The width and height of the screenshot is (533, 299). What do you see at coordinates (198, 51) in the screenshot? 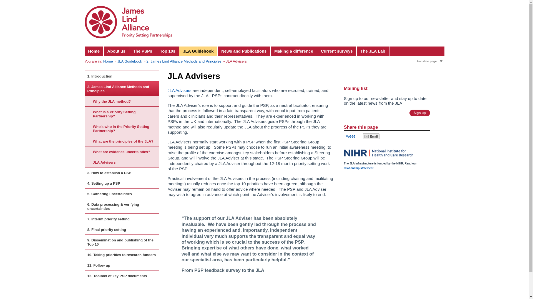
I see `JLA Guidebook` at bounding box center [198, 51].